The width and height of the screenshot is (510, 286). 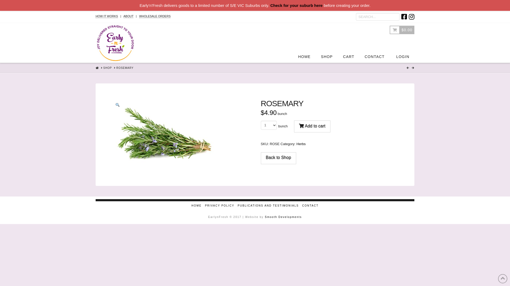 I want to click on Back to Top, so click(x=503, y=279).